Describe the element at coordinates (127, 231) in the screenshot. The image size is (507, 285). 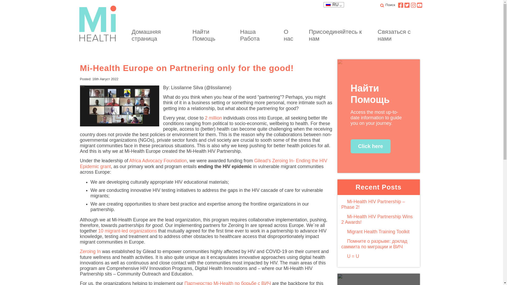
I see `10 migrant-led organizations` at that location.